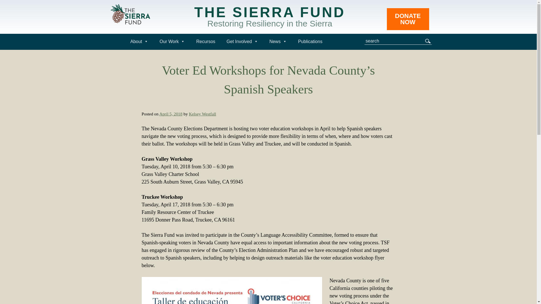 This screenshot has width=541, height=304. Describe the element at coordinates (408, 19) in the screenshot. I see `DONATE NOW` at that location.